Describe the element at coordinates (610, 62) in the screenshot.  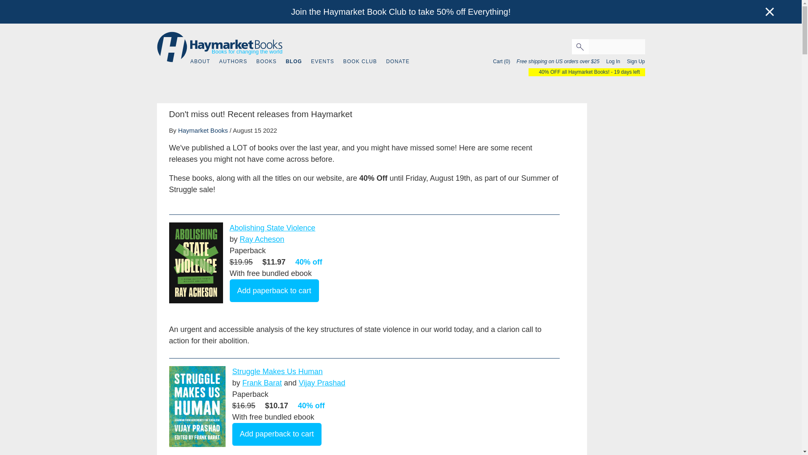
I see `Log In` at that location.